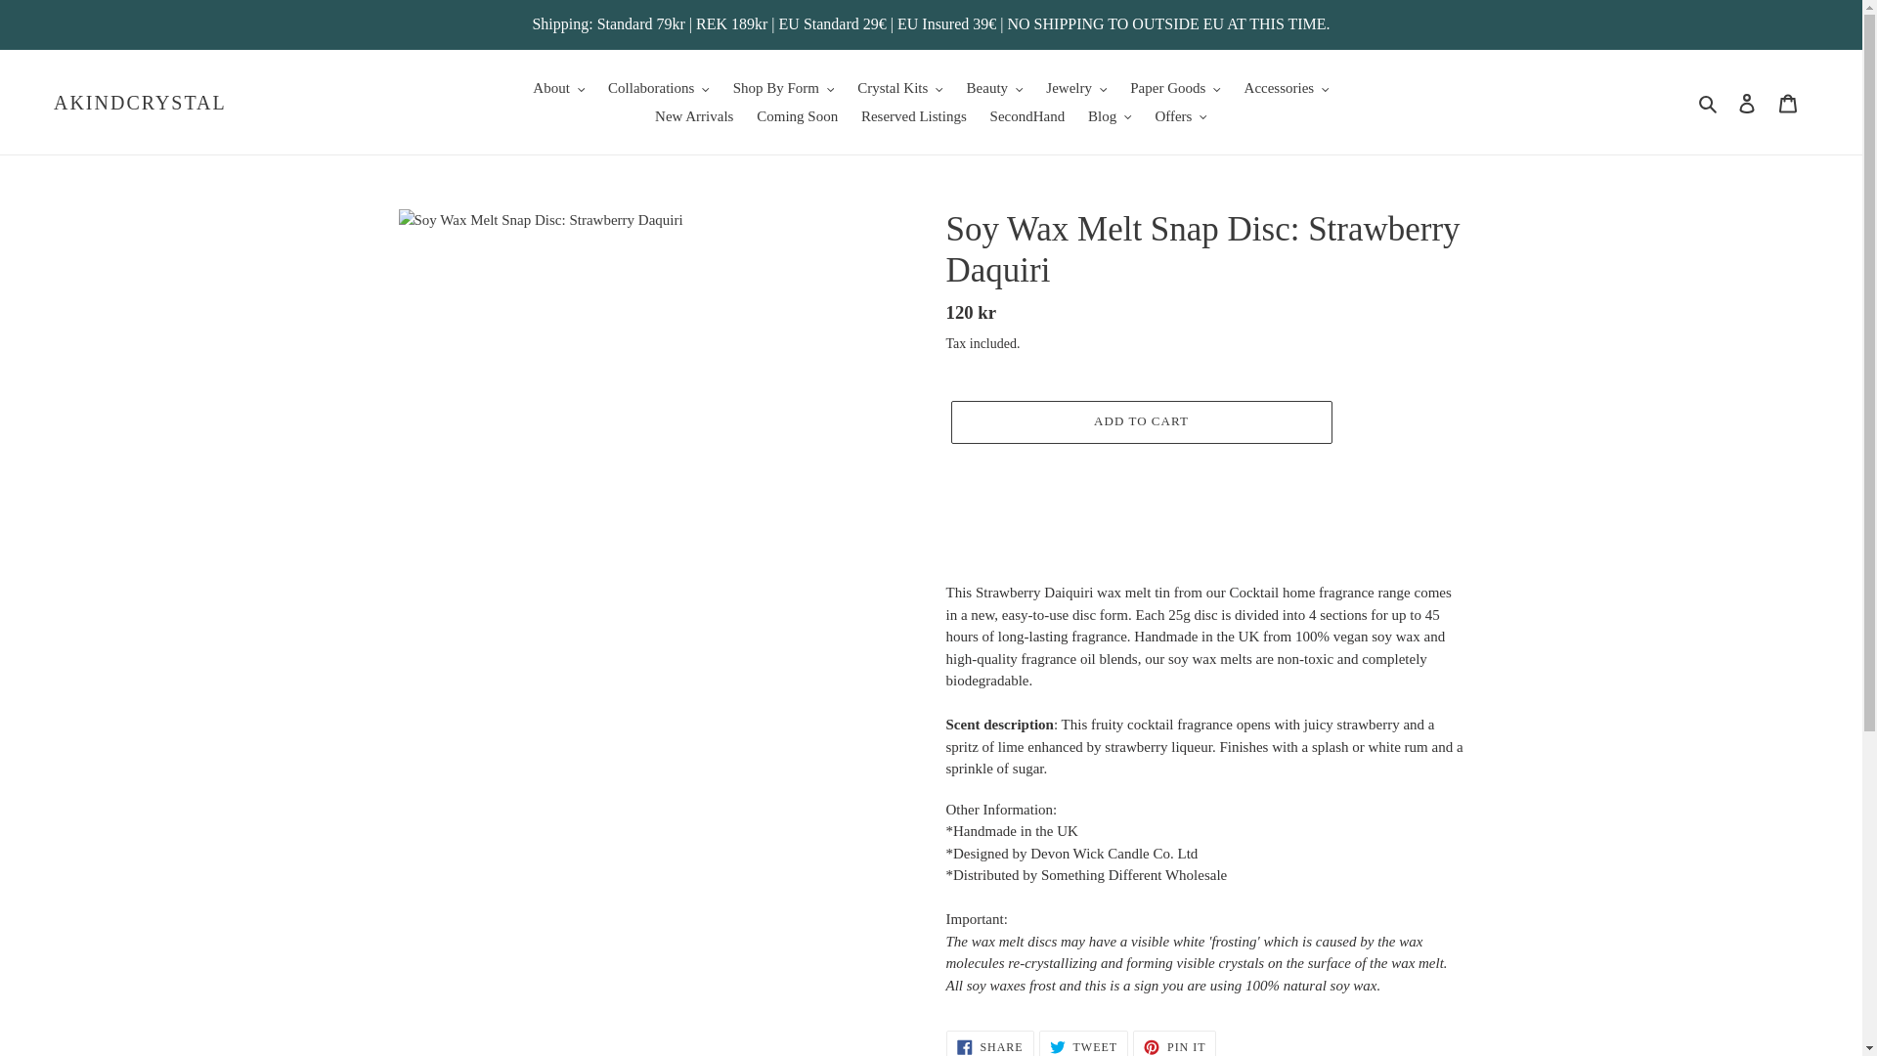 The height and width of the screenshot is (1056, 1877). Describe the element at coordinates (141, 101) in the screenshot. I see `AKINDCRYSTAL` at that location.